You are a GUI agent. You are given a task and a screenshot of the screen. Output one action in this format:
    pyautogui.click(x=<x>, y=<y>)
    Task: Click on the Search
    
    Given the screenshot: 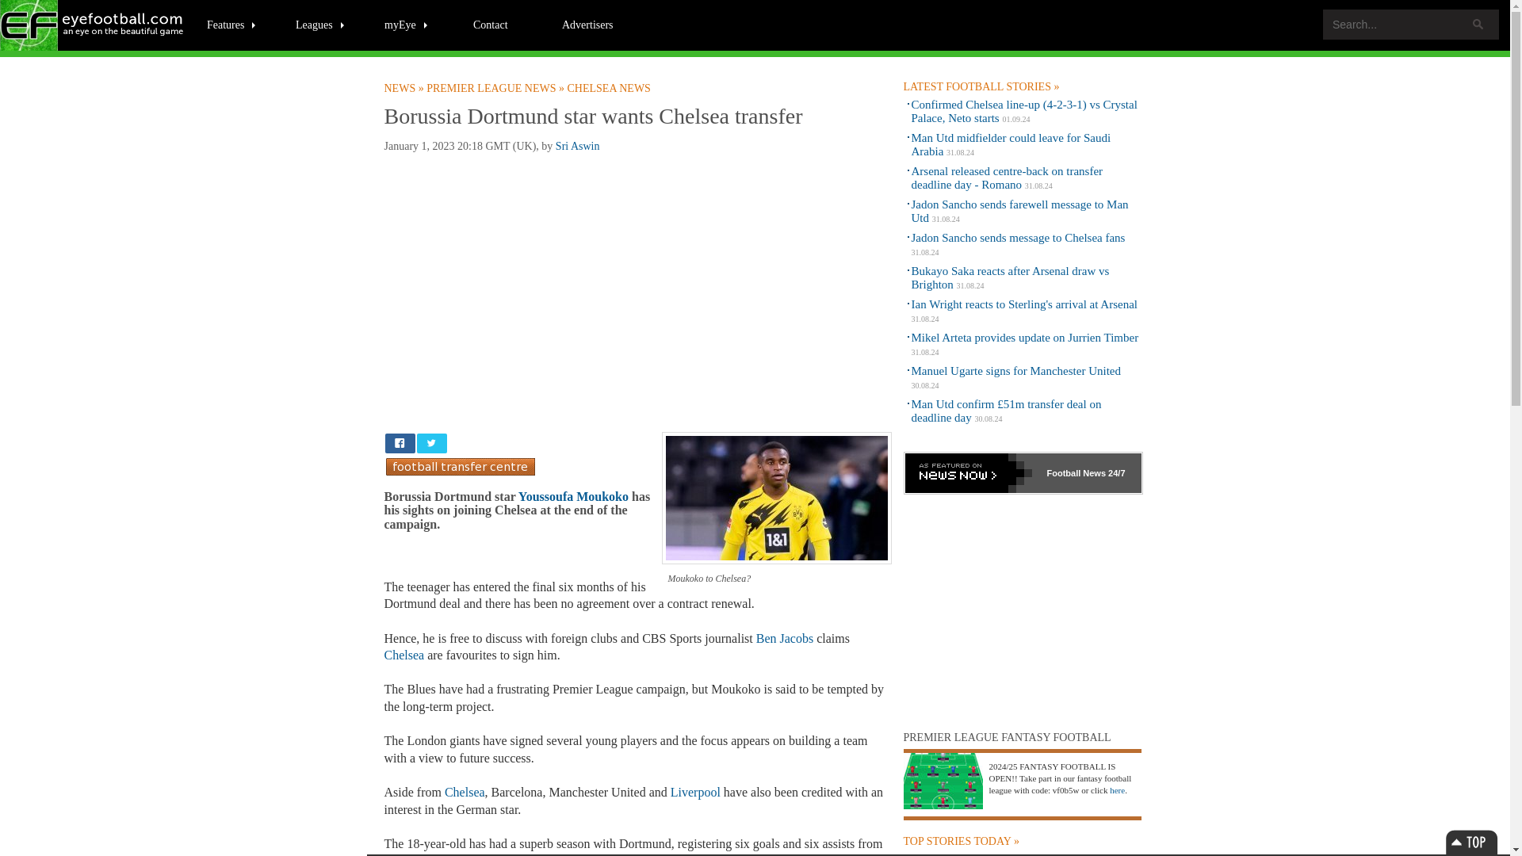 What is the action you would take?
    pyautogui.click(x=1478, y=24)
    